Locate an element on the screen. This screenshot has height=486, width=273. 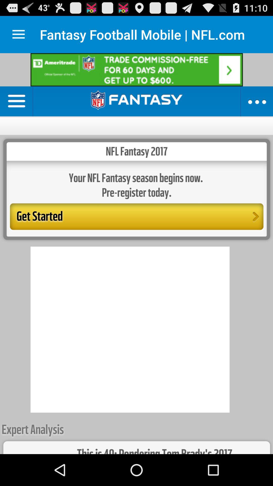
settings option is located at coordinates (19, 34).